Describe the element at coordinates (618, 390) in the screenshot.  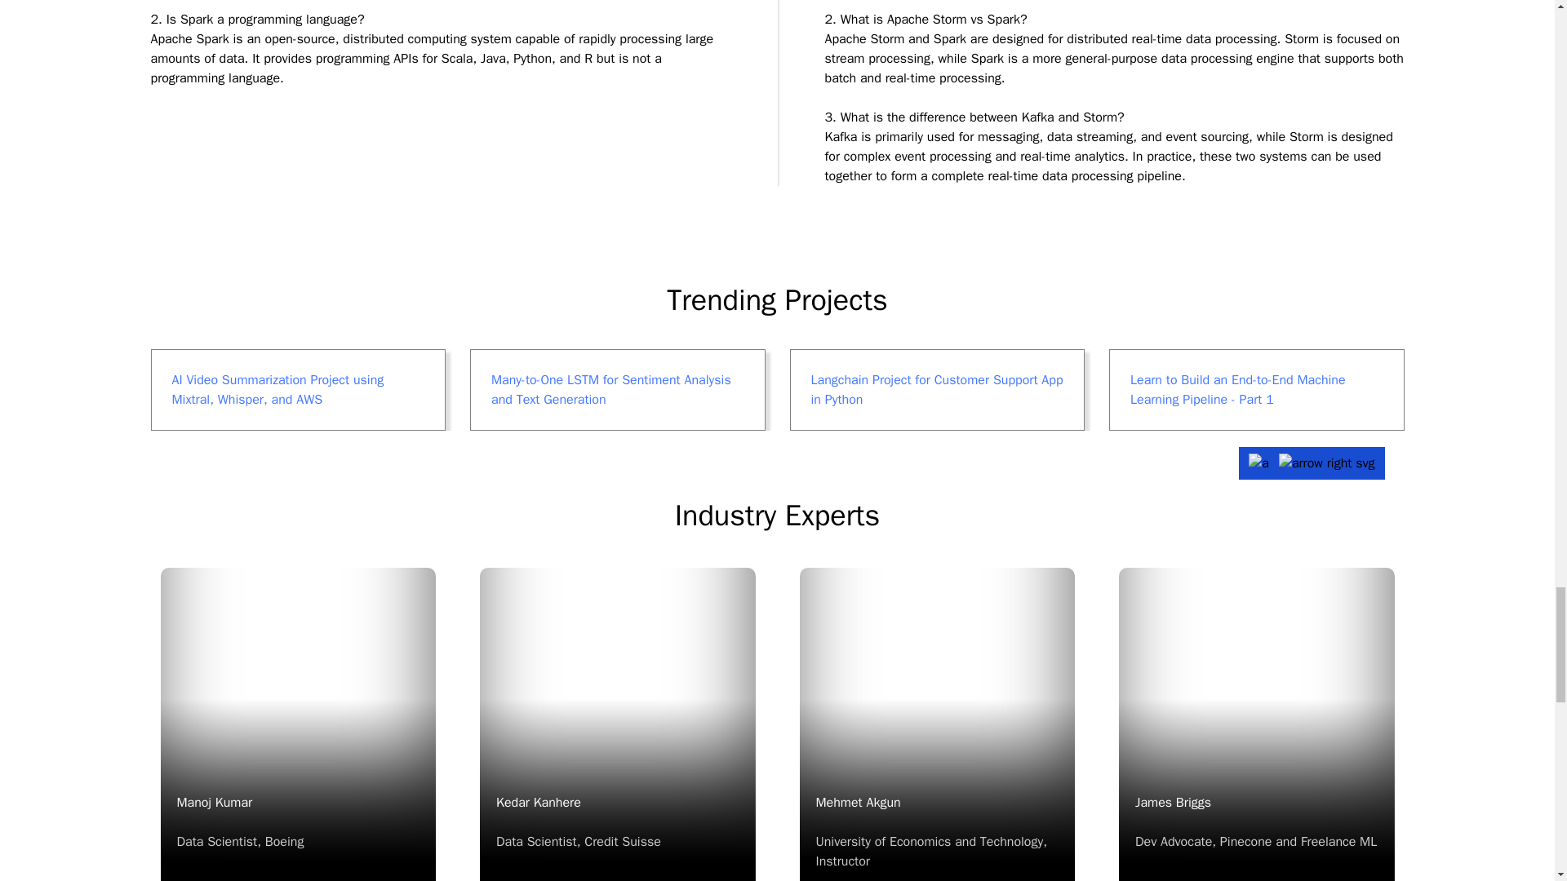
I see `Many-to-One LSTM for Sentiment Analysis and Text Generation` at that location.